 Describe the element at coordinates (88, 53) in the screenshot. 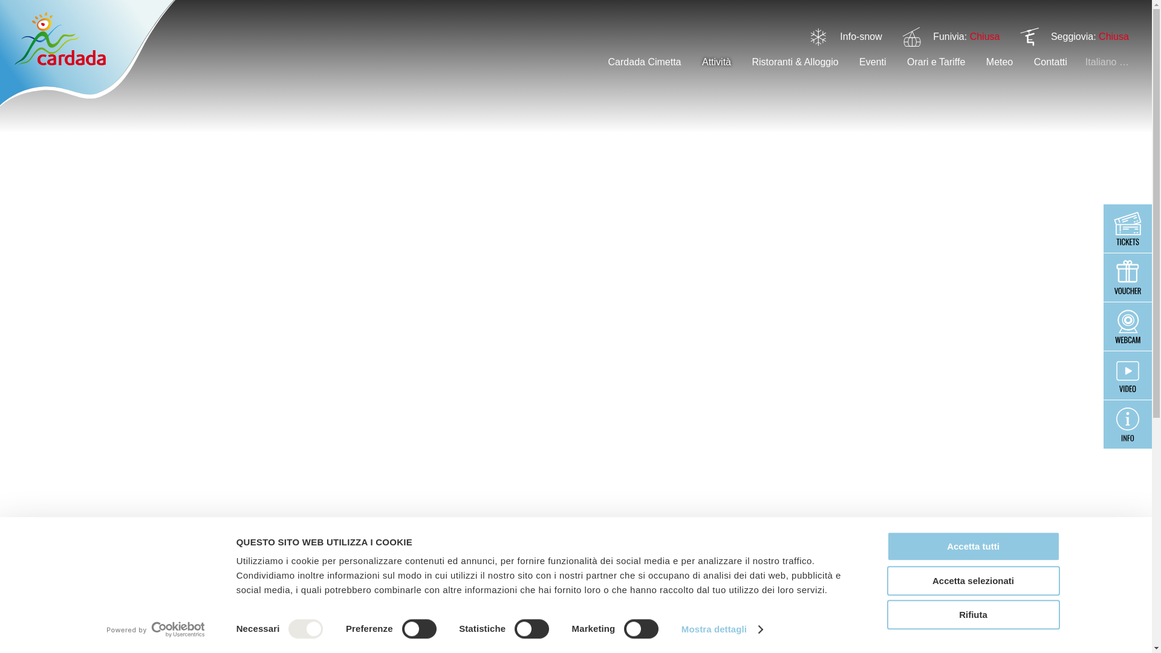

I see `Cardada` at that location.